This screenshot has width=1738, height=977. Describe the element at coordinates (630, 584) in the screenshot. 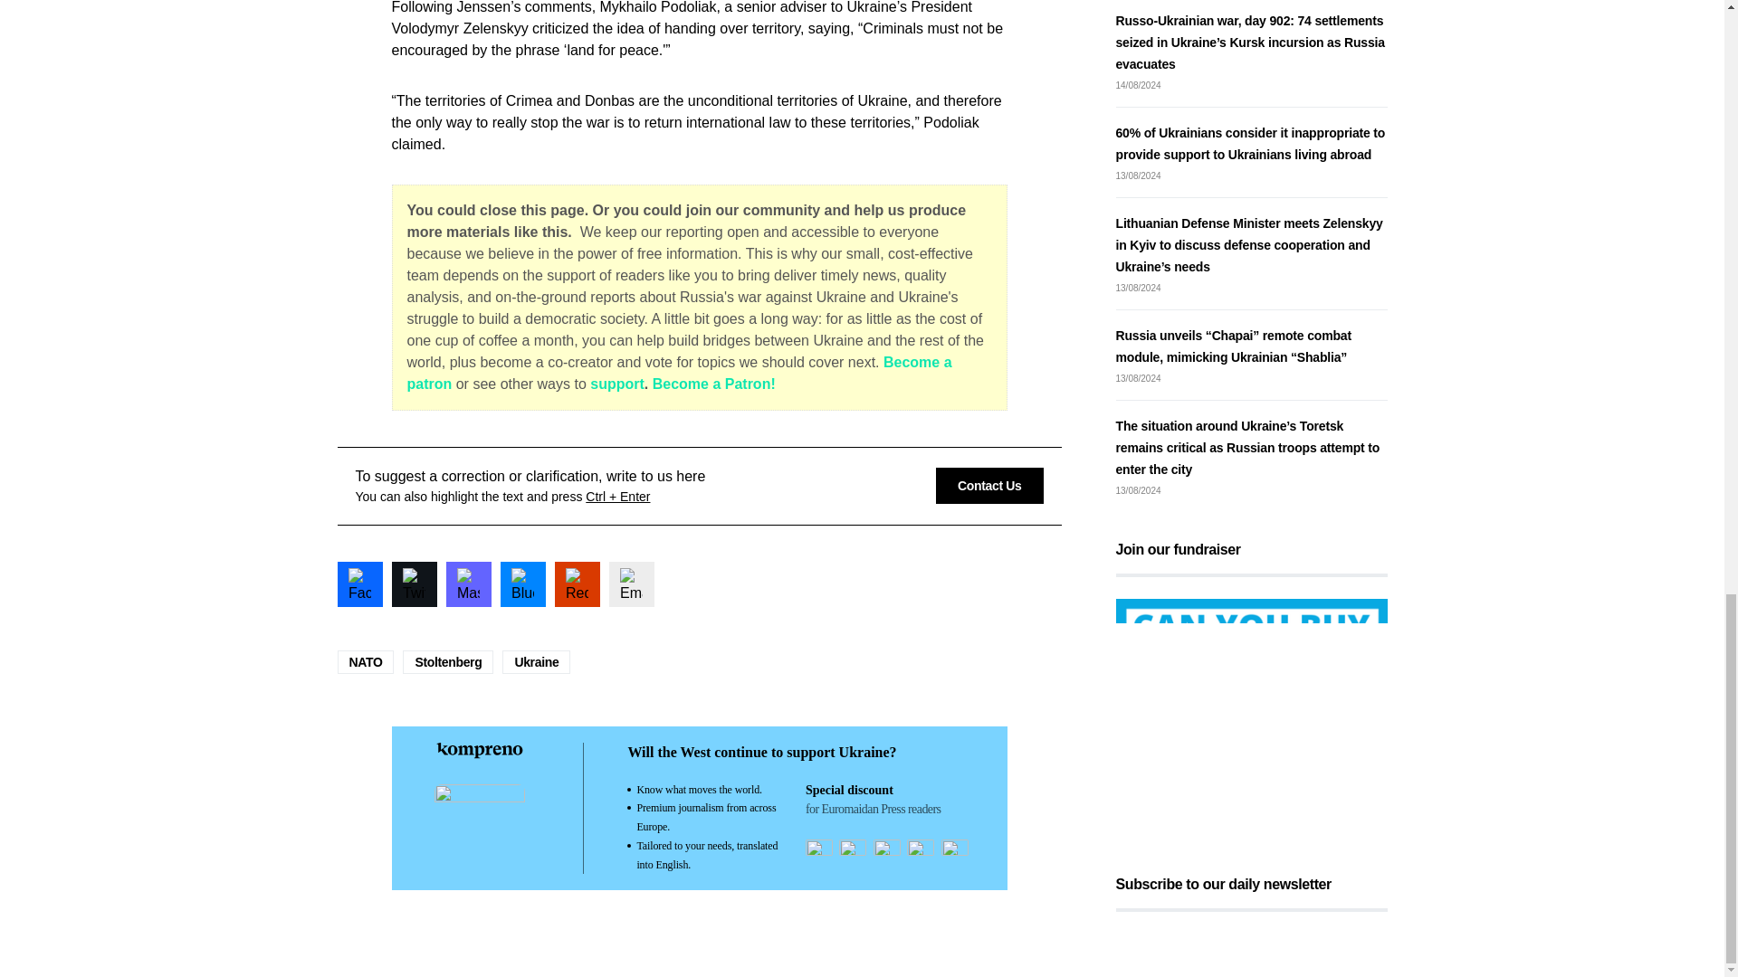

I see `Share to Email` at that location.